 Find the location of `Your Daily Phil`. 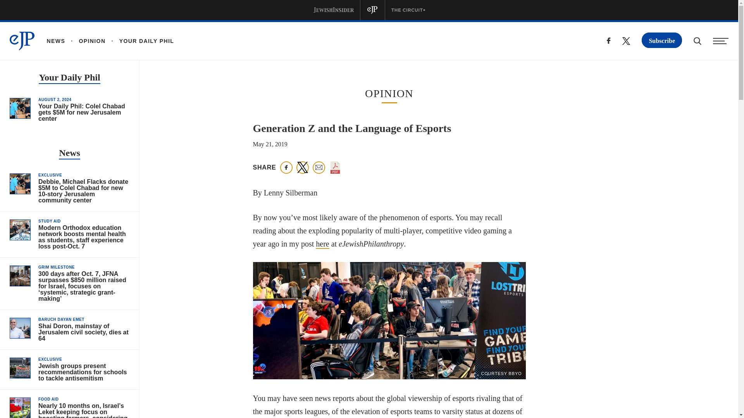

Your Daily Phil is located at coordinates (69, 78).